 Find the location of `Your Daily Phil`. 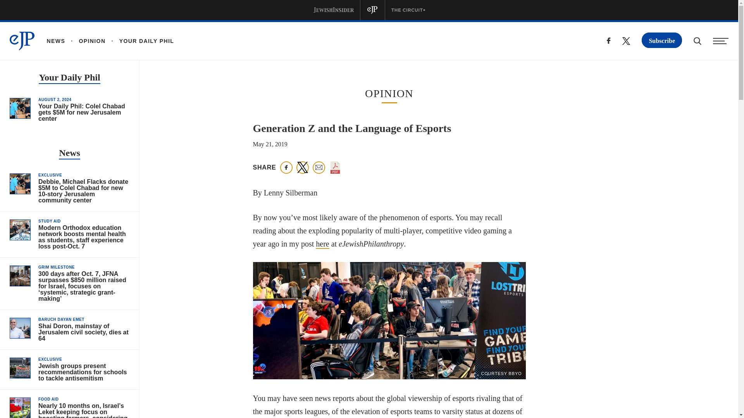

Your Daily Phil is located at coordinates (69, 78).